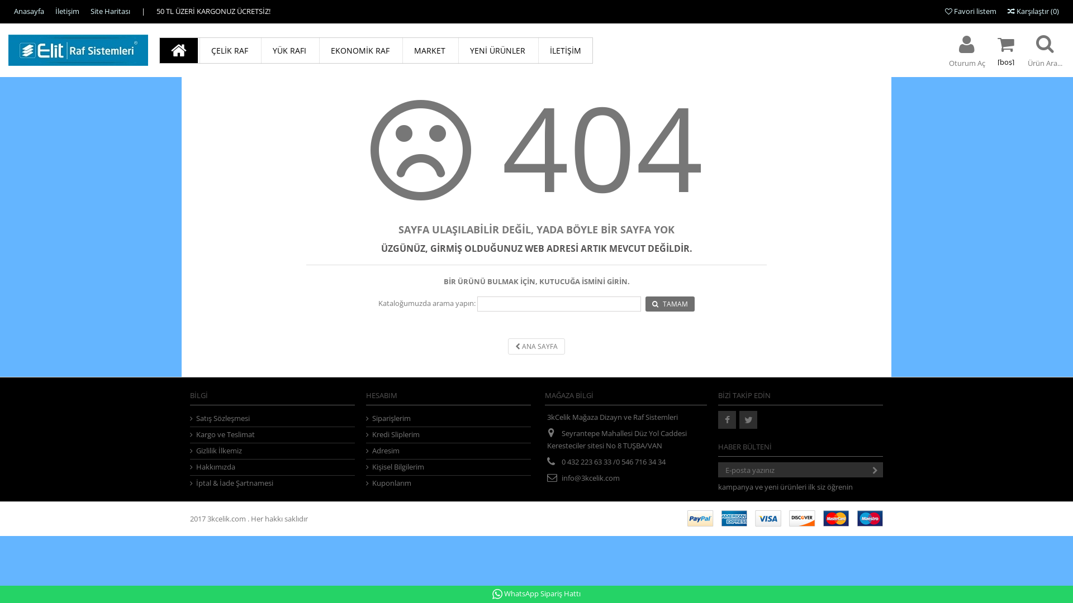 This screenshot has width=1073, height=603. What do you see at coordinates (670, 304) in the screenshot?
I see `TAMAM` at bounding box center [670, 304].